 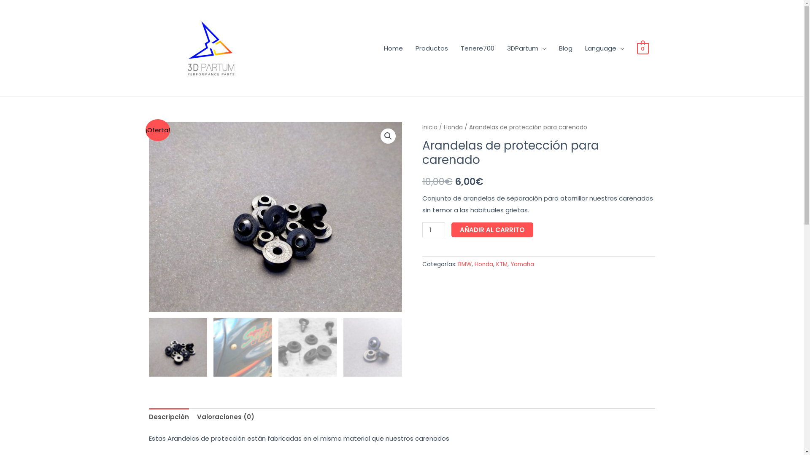 I want to click on Productos, so click(x=432, y=48).